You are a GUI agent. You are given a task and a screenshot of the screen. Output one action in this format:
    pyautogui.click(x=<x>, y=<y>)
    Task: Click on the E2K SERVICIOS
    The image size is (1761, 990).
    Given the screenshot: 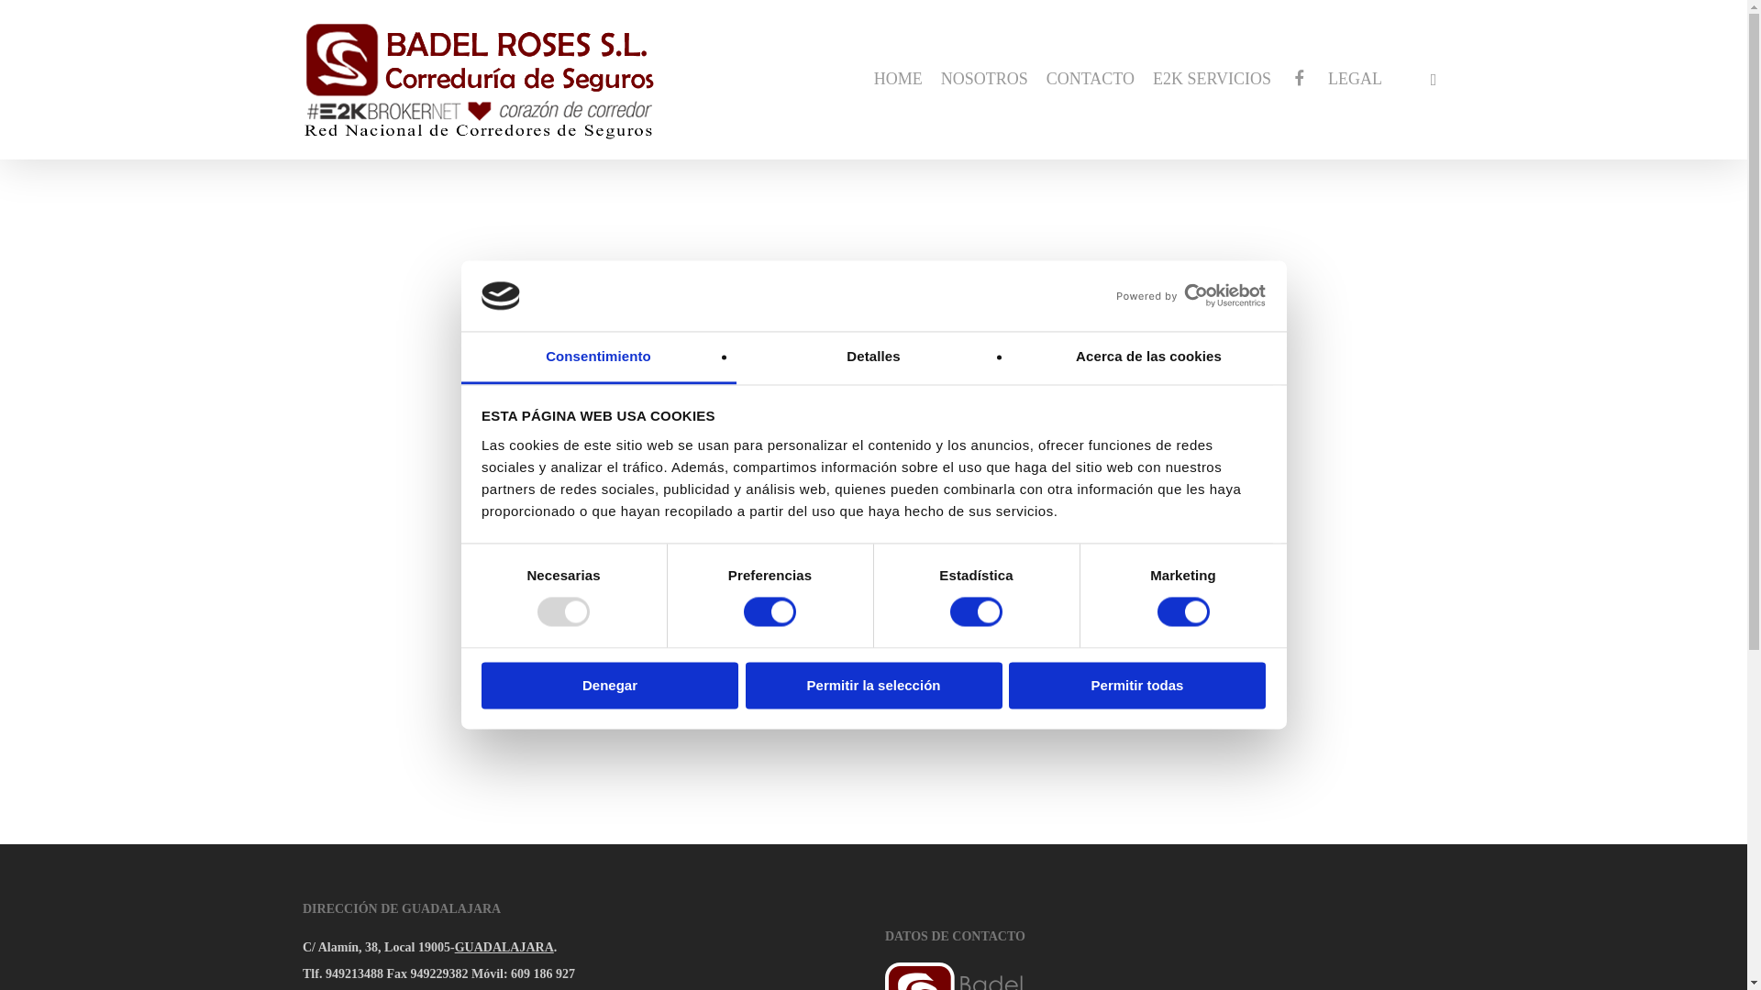 What is the action you would take?
    pyautogui.click(x=1213, y=79)
    